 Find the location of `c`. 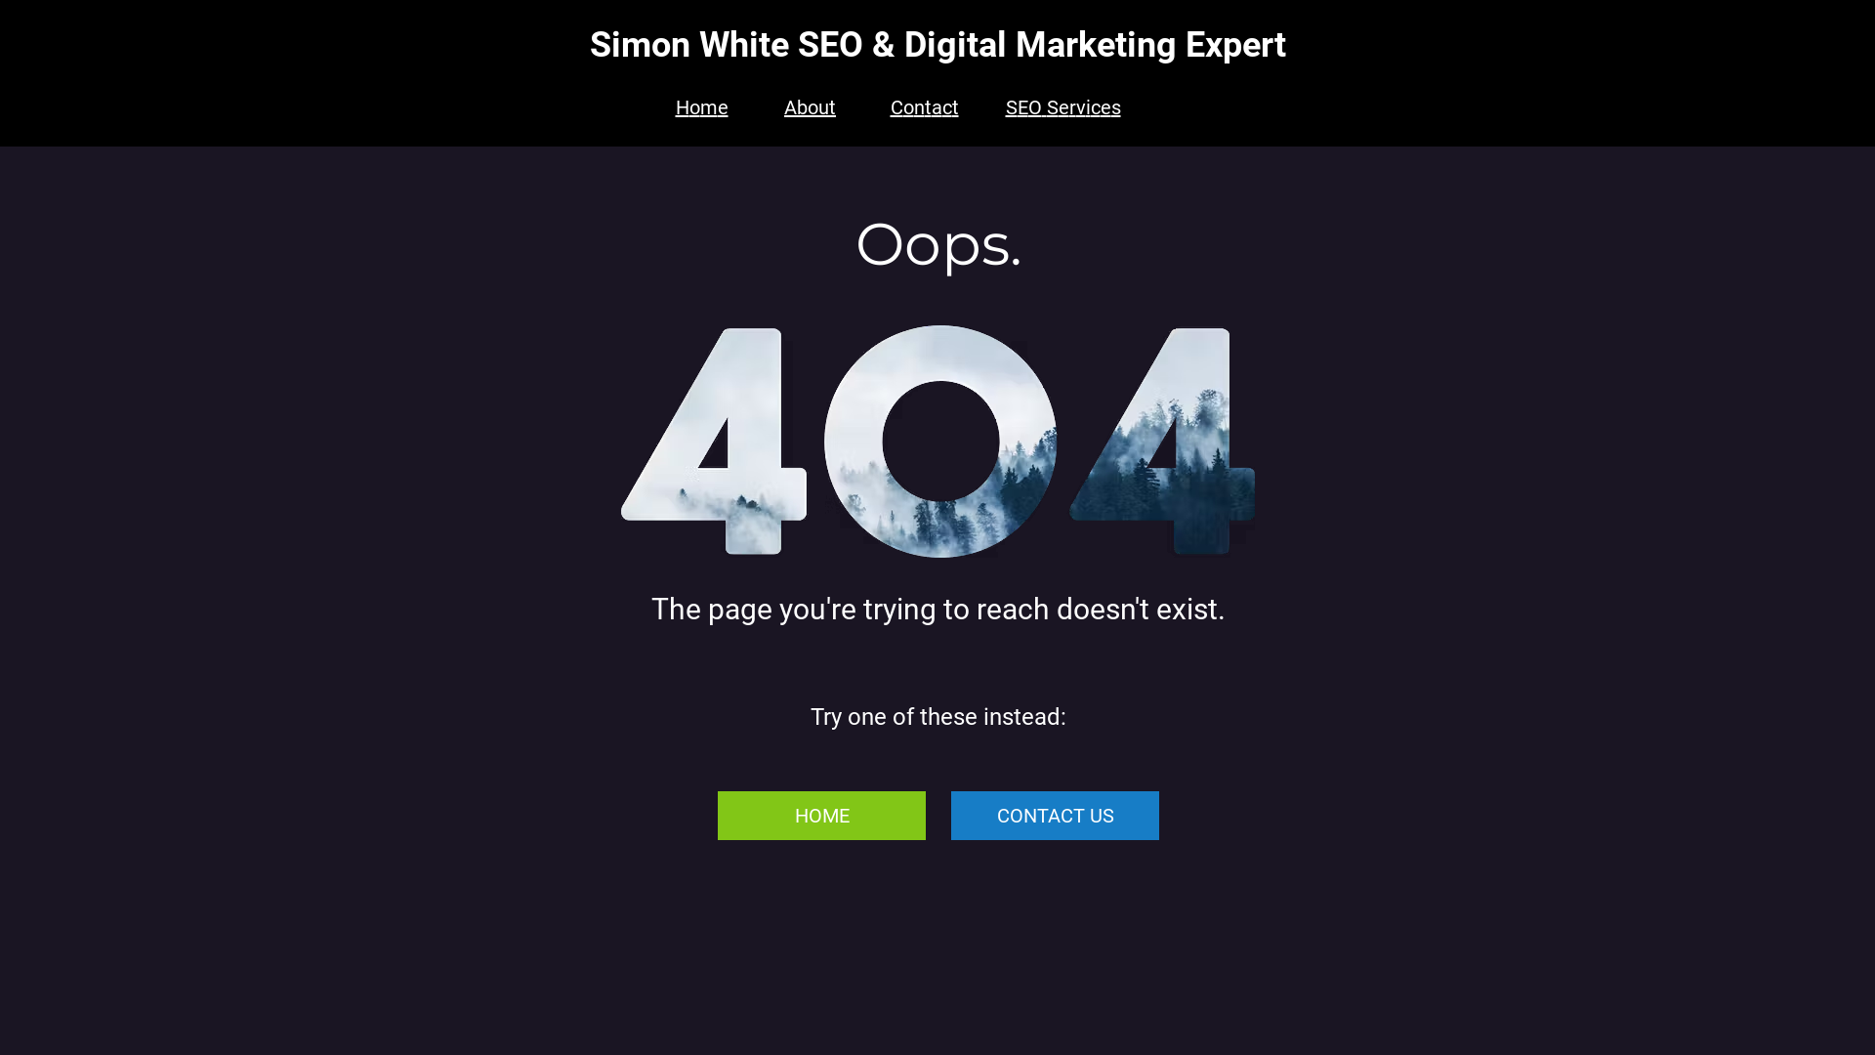

c is located at coordinates (946, 107).